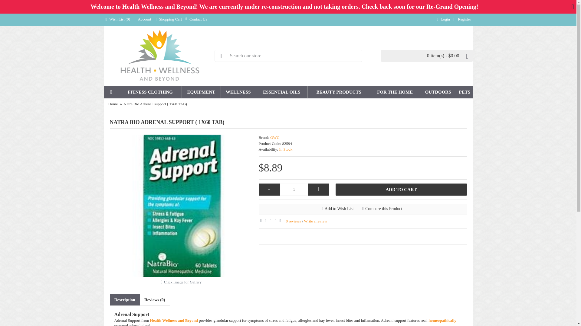 The height and width of the screenshot is (326, 581). What do you see at coordinates (196, 20) in the screenshot?
I see `Contact Us` at bounding box center [196, 20].